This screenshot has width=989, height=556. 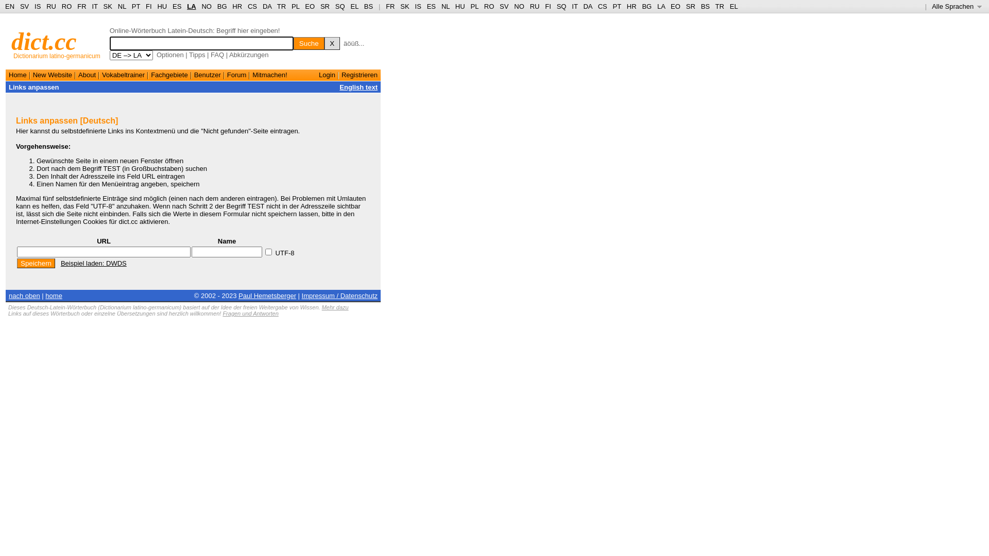 What do you see at coordinates (149, 6) in the screenshot?
I see `FI` at bounding box center [149, 6].